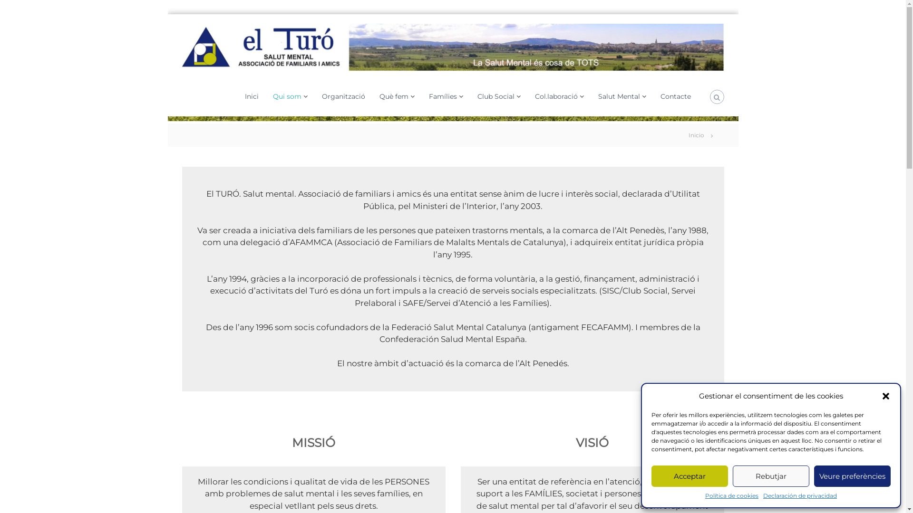 The width and height of the screenshot is (913, 513). Describe the element at coordinates (251, 96) in the screenshot. I see `Inici` at that location.